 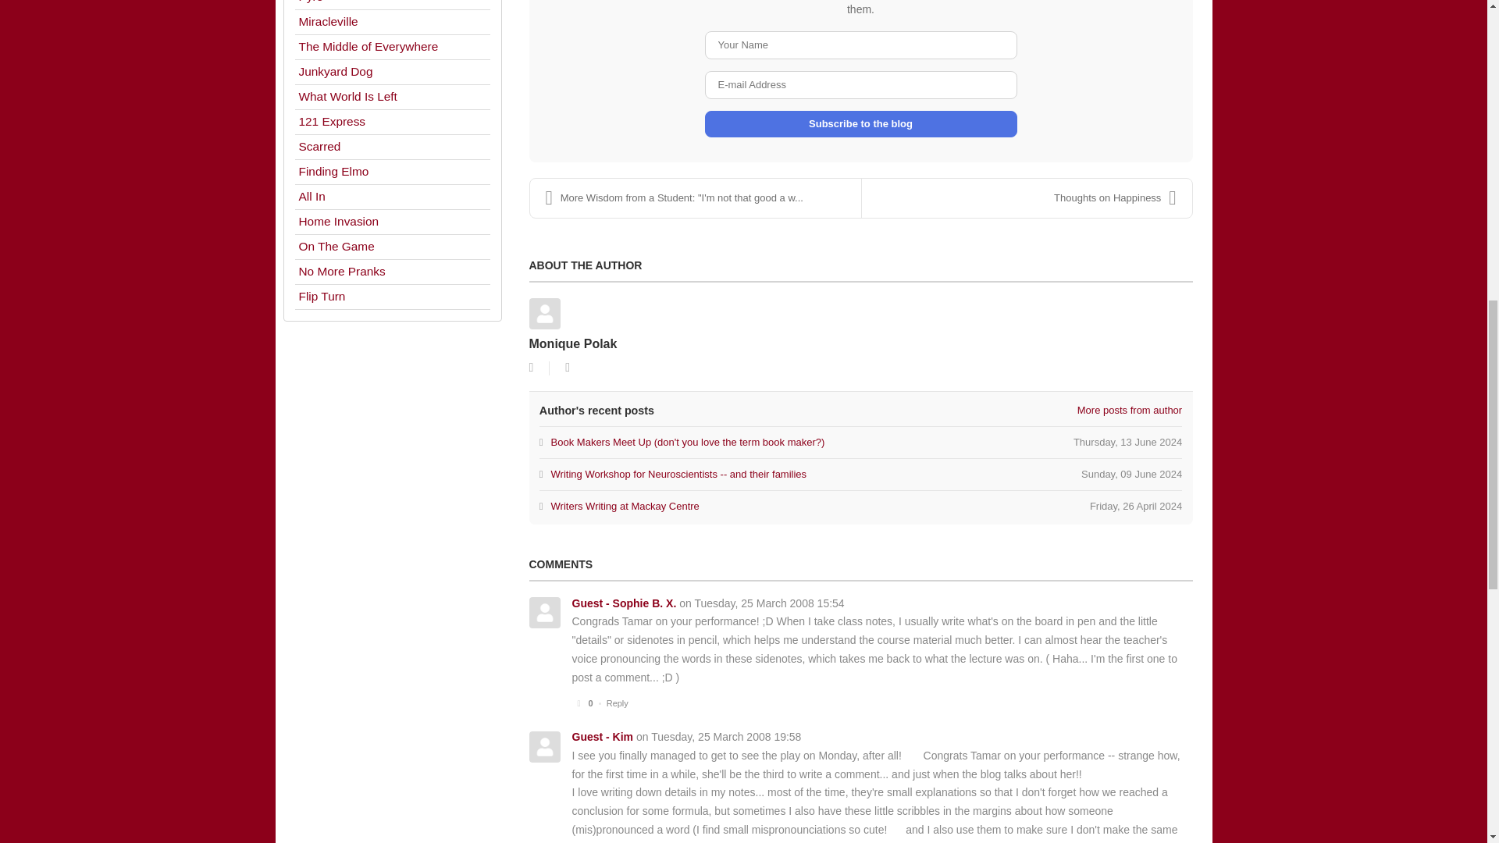 I want to click on Subscribe to the blog, so click(x=860, y=506).